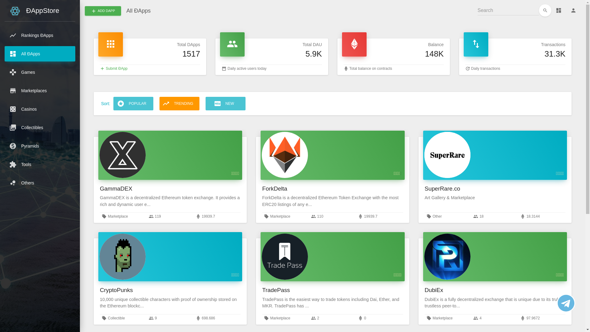 This screenshot has height=332, width=590. I want to click on Marketplace, so click(118, 216).